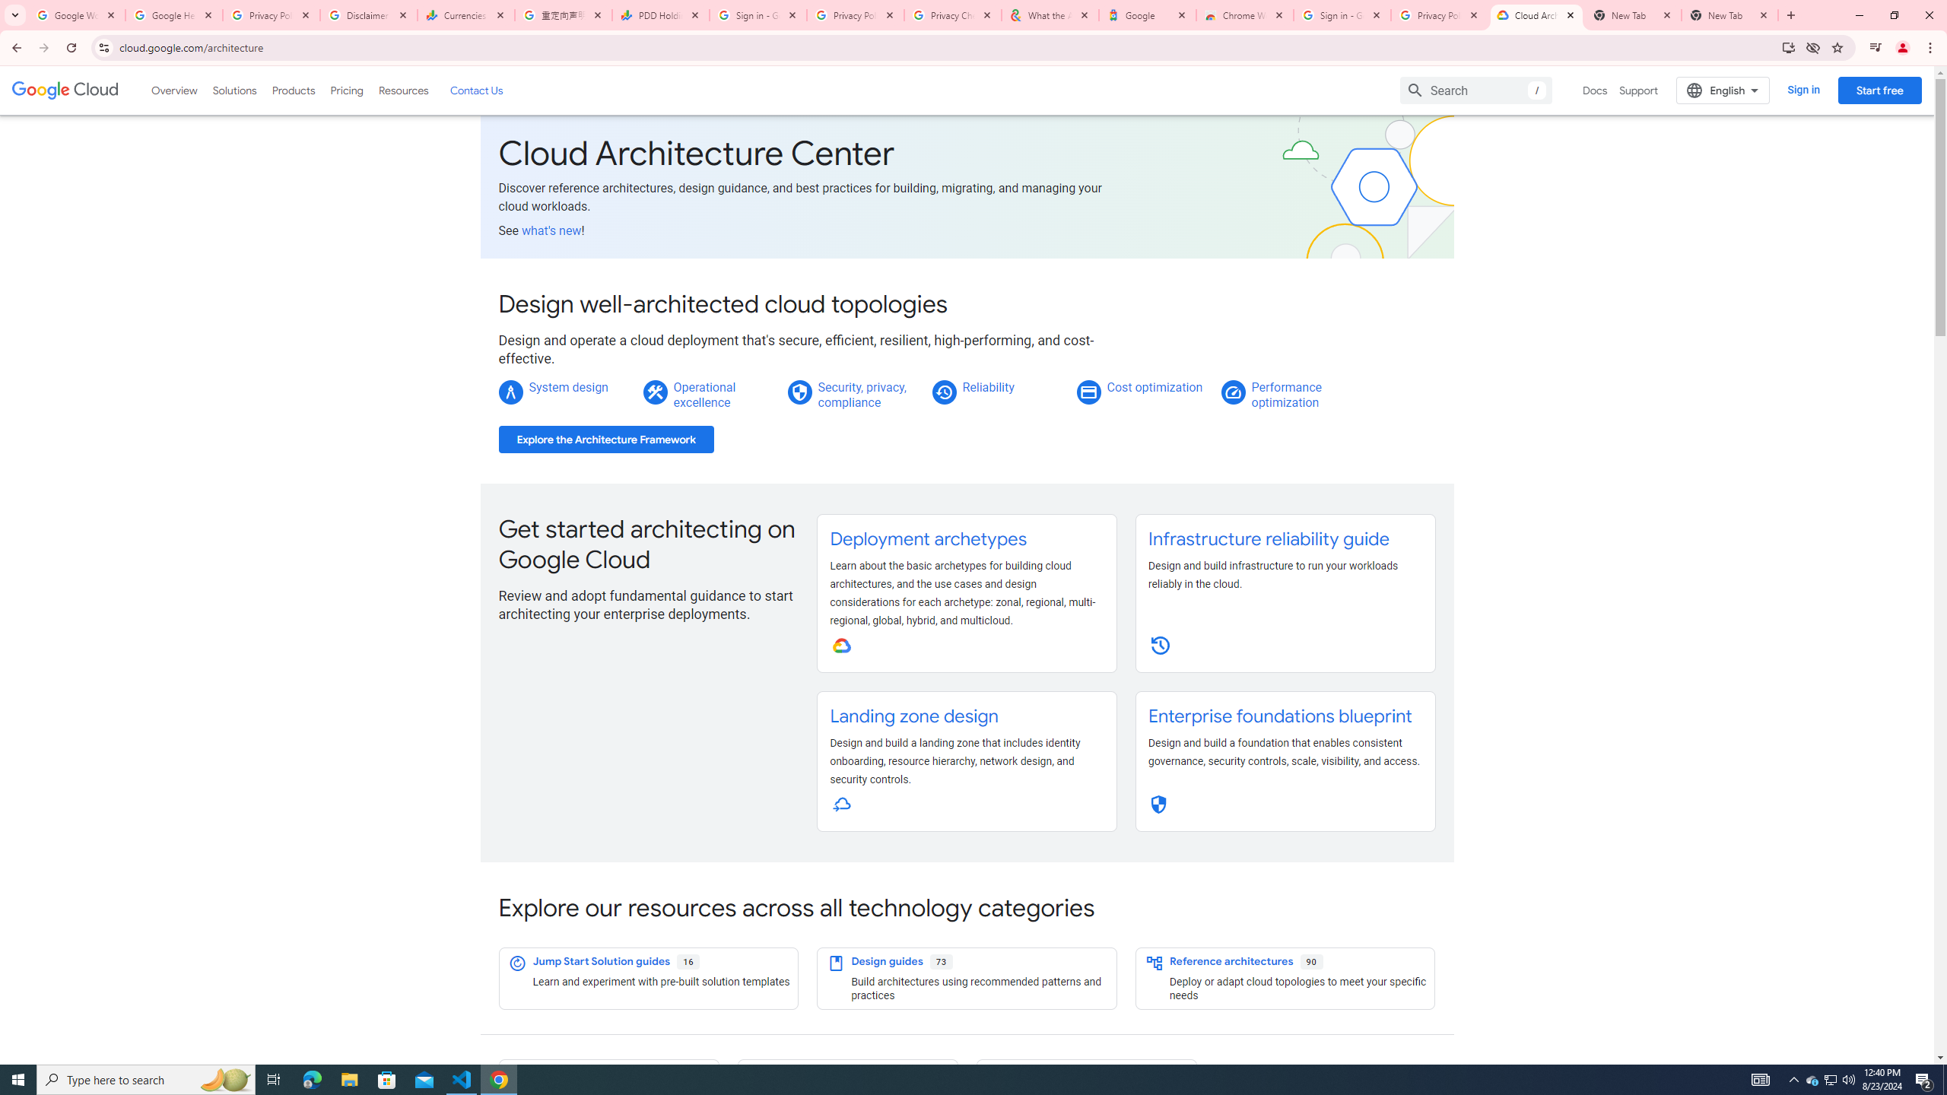  Describe the element at coordinates (1596, 90) in the screenshot. I see `Docs` at that location.